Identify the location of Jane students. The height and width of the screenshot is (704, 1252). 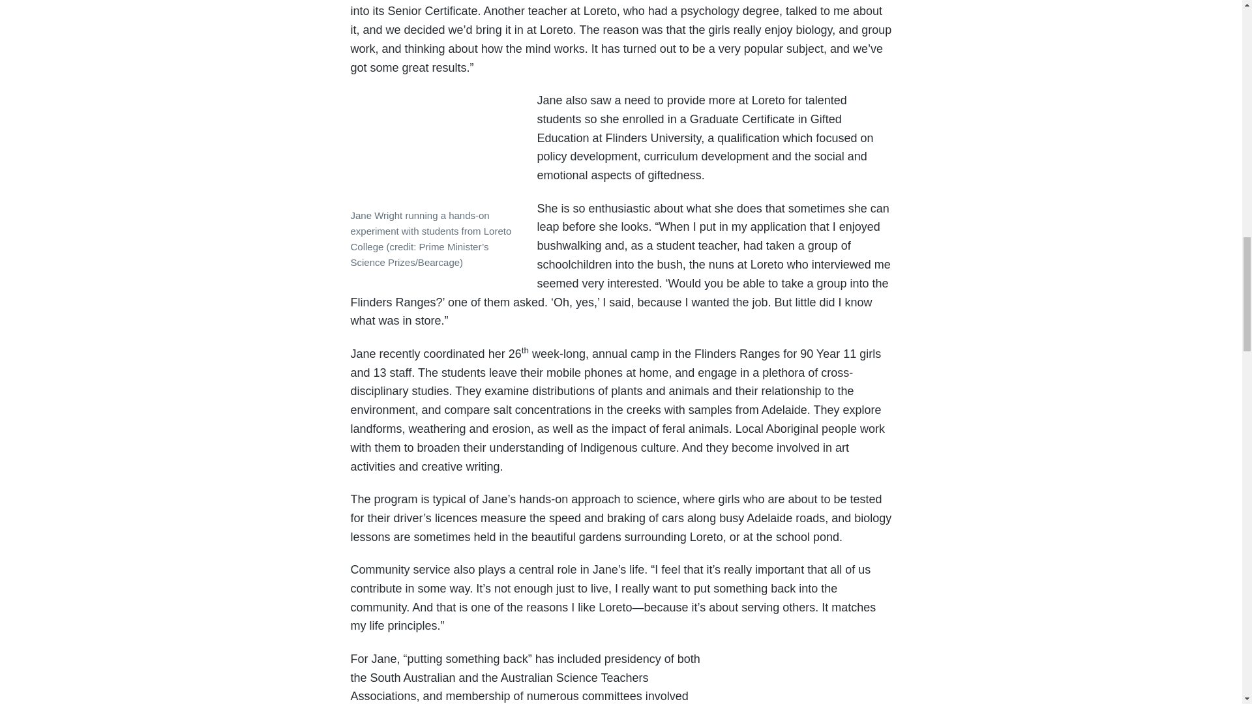
(428, 149).